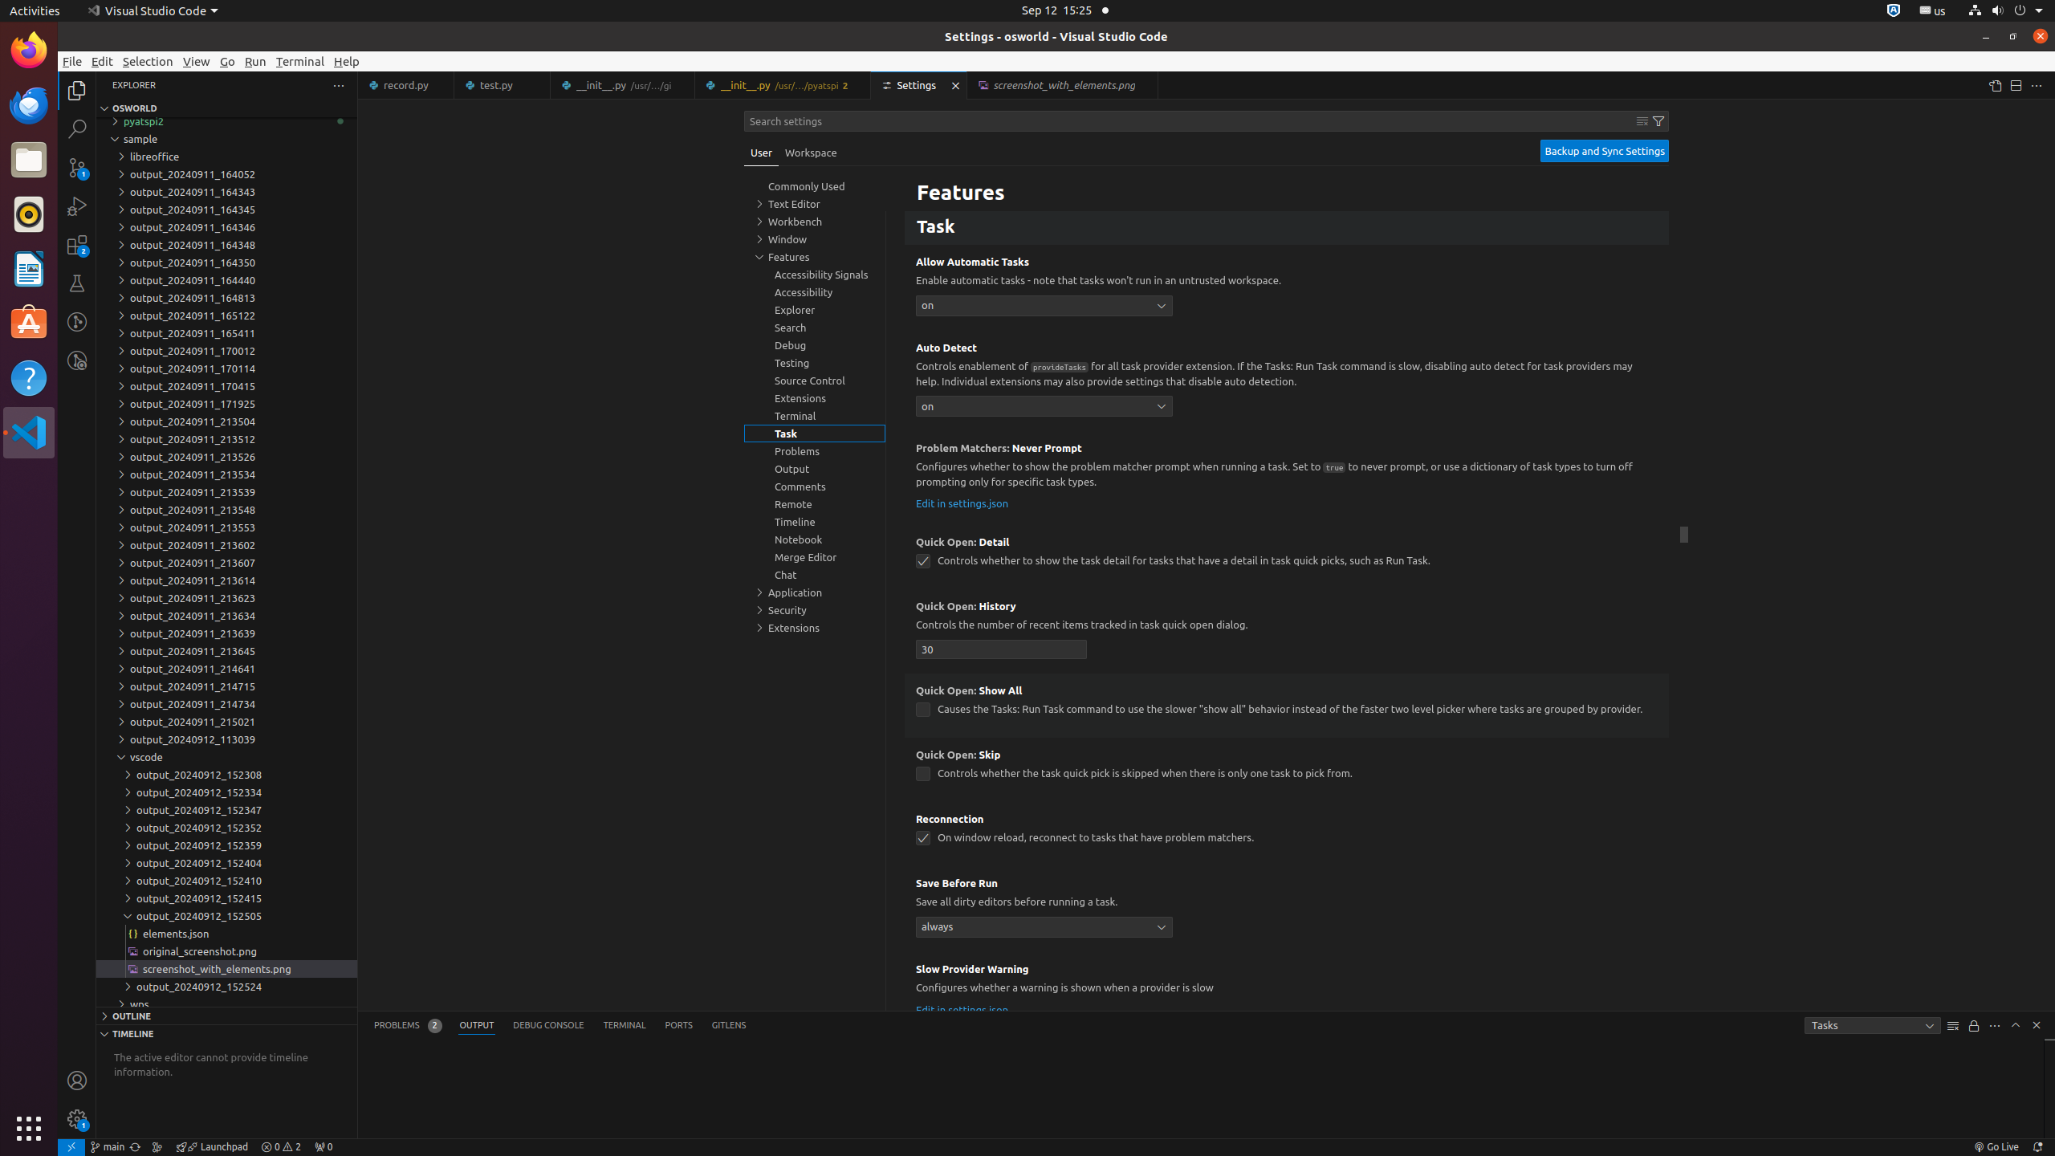 Image resolution: width=2055 pixels, height=1156 pixels. Describe the element at coordinates (923, 774) in the screenshot. I see `task.quickOpen.skip` at that location.